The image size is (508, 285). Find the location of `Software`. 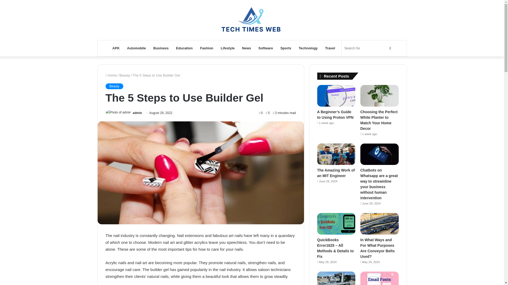

Software is located at coordinates (266, 48).